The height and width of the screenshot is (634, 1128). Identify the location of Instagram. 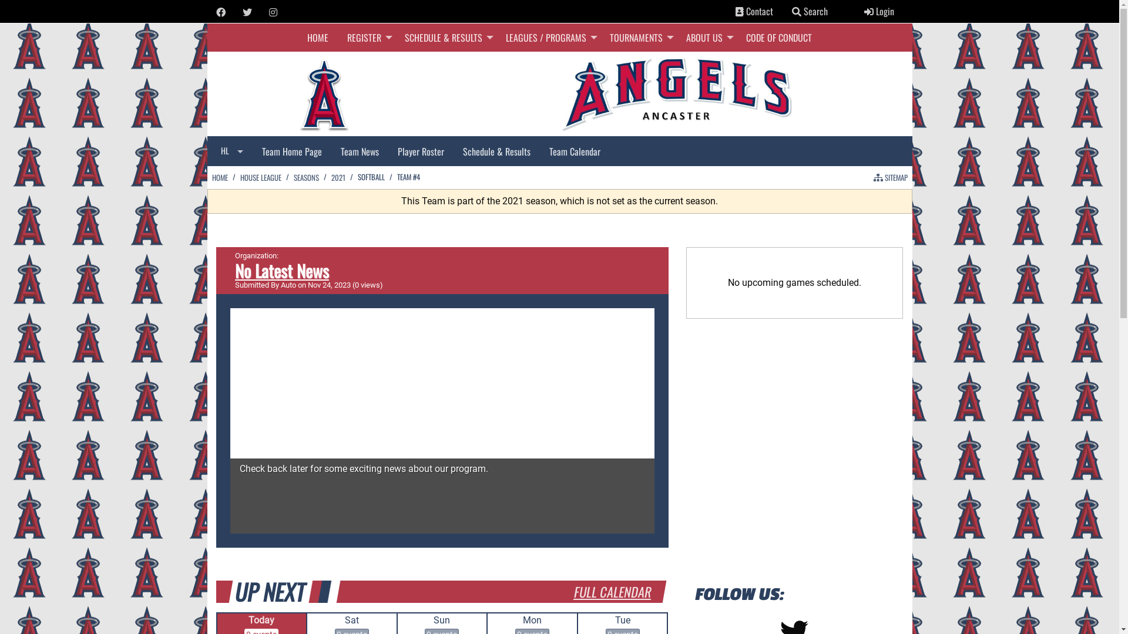
(273, 12).